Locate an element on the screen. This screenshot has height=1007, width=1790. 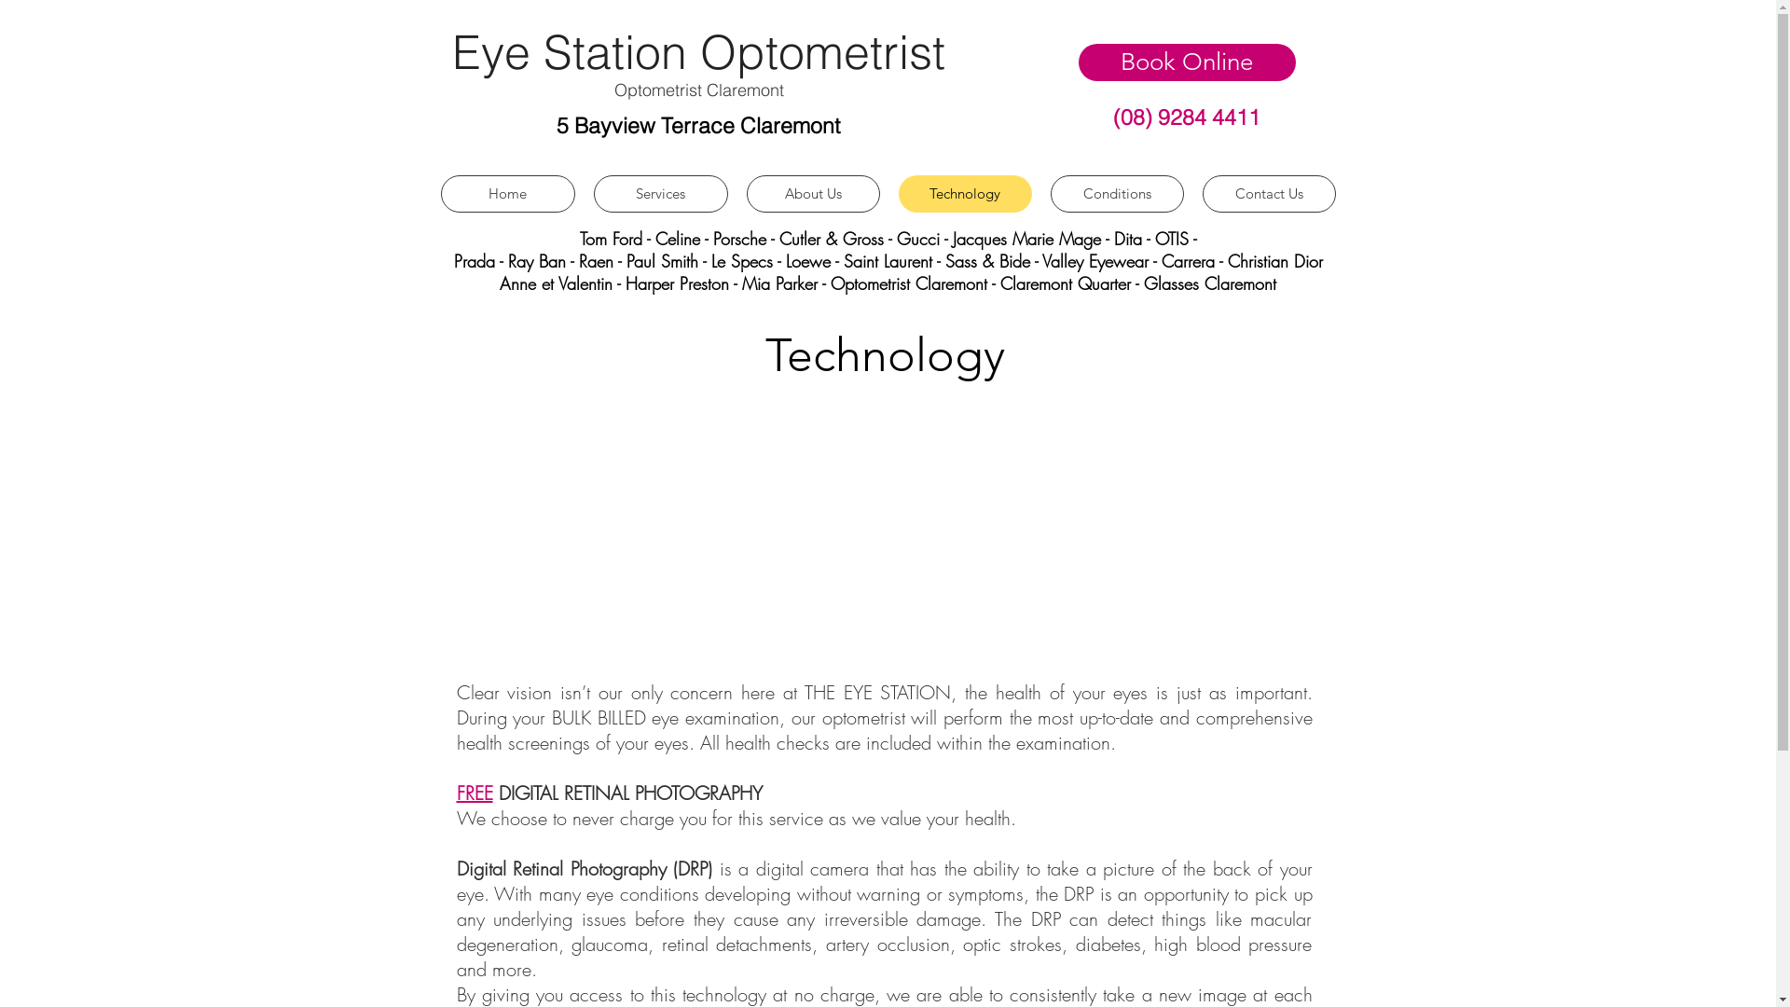
- is located at coordinates (498, 261).